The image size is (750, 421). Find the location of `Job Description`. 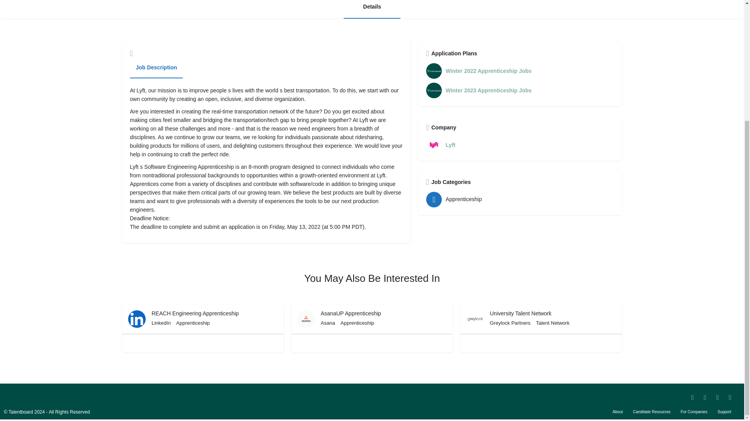

Job Description is located at coordinates (156, 67).